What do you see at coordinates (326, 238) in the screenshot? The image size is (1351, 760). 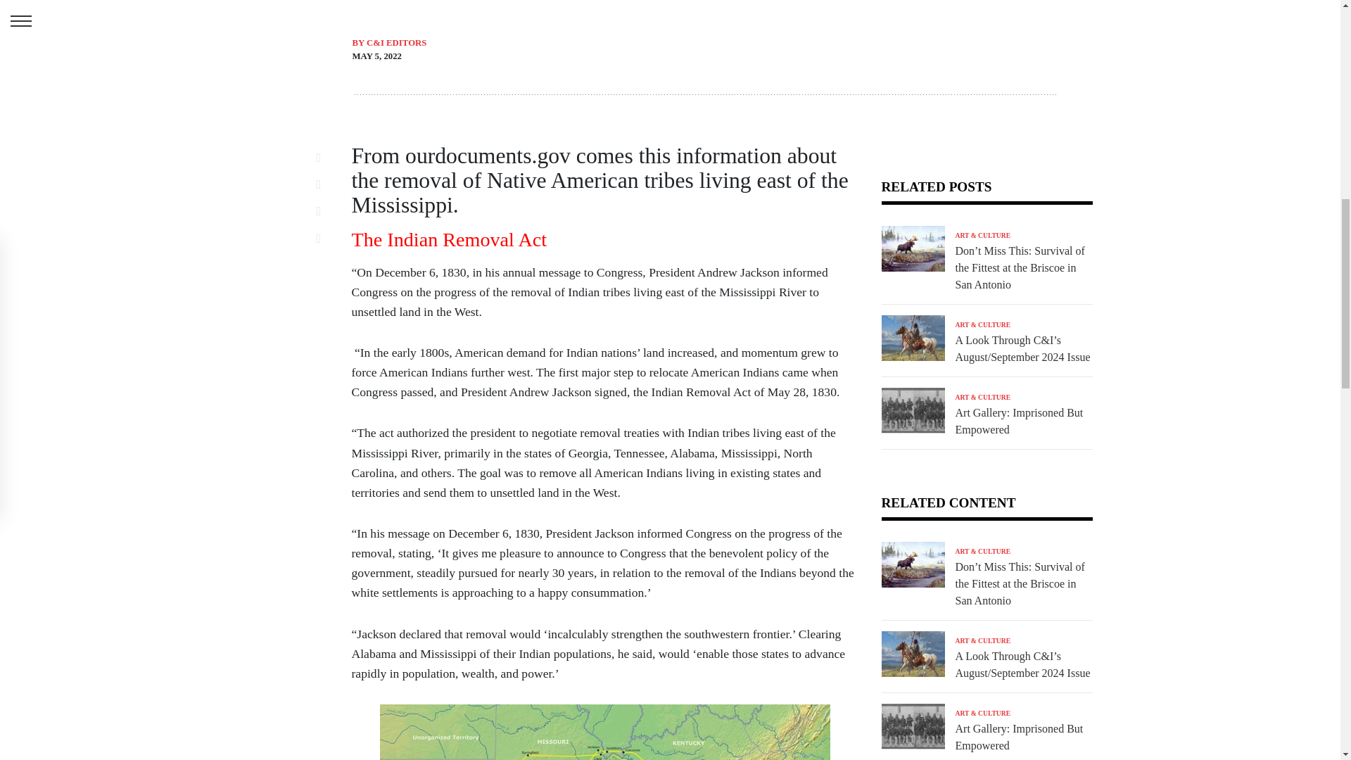 I see `Share by Email` at bounding box center [326, 238].